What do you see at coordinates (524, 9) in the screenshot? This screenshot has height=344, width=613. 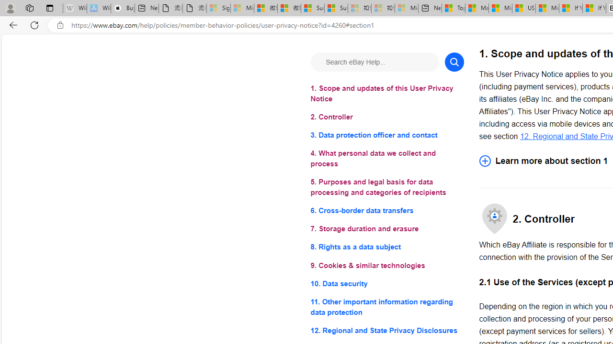 I see `US Heat Deaths Soared To Record High Last Year` at bounding box center [524, 9].